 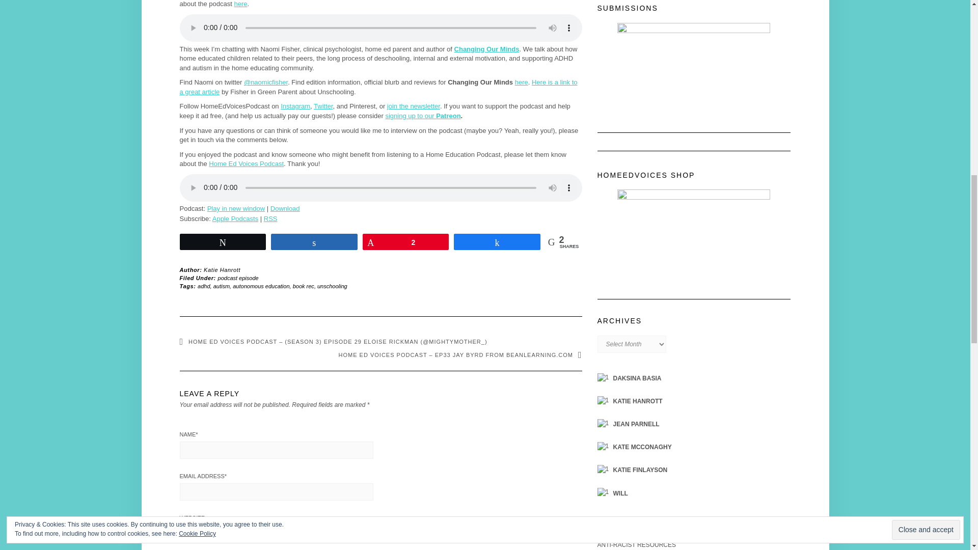 I want to click on Patreon, so click(x=448, y=116).